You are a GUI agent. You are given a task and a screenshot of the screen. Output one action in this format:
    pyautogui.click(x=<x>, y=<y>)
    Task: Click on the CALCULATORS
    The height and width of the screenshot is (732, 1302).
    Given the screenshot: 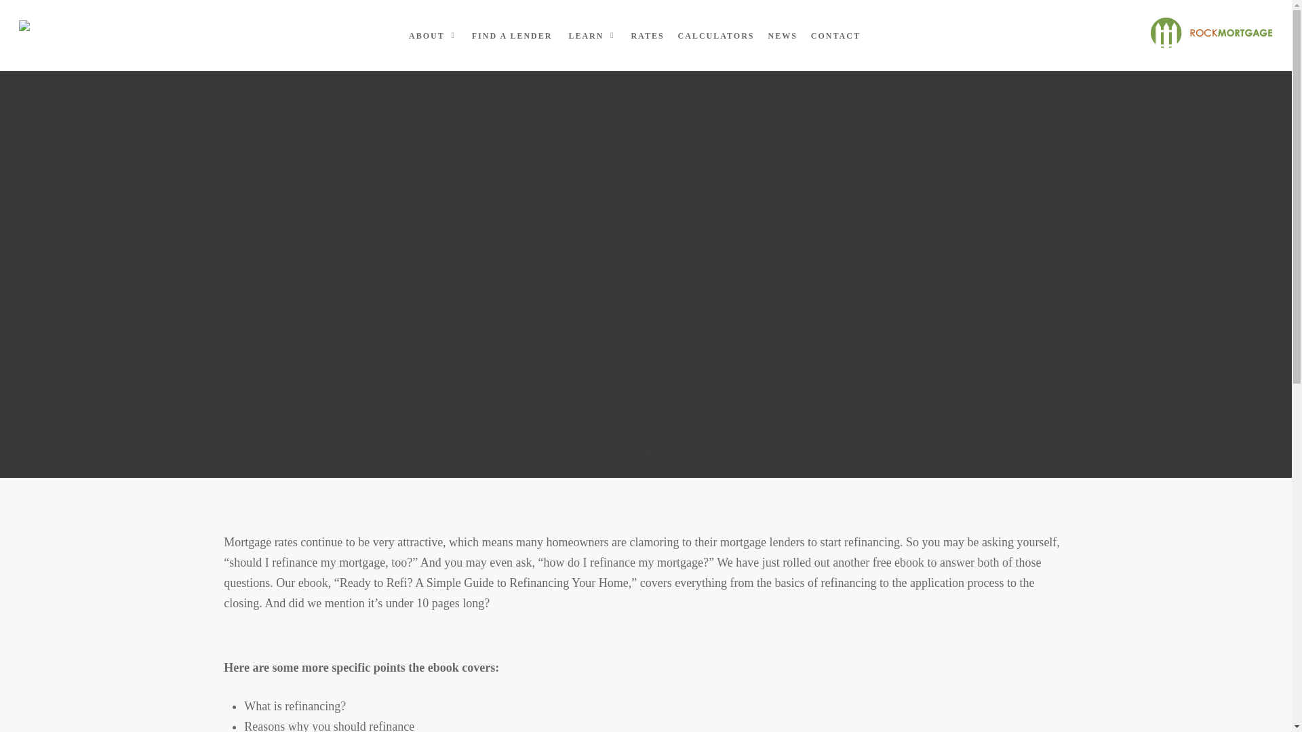 What is the action you would take?
    pyautogui.click(x=716, y=36)
    